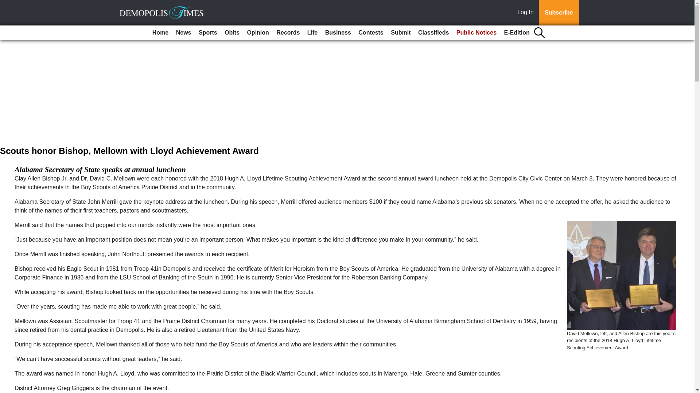 This screenshot has width=700, height=393. Describe the element at coordinates (400, 33) in the screenshot. I see `Submit` at that location.